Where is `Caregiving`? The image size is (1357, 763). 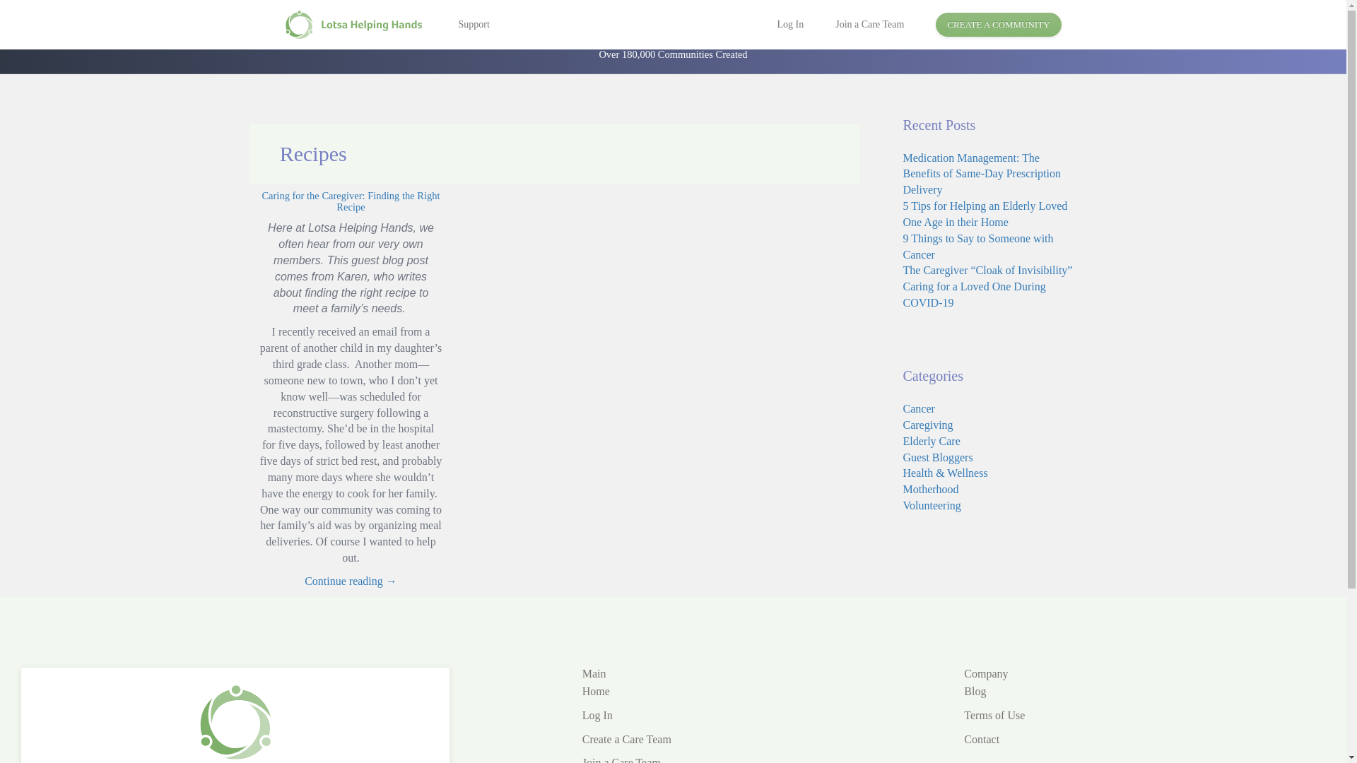
Caregiving is located at coordinates (929, 425).